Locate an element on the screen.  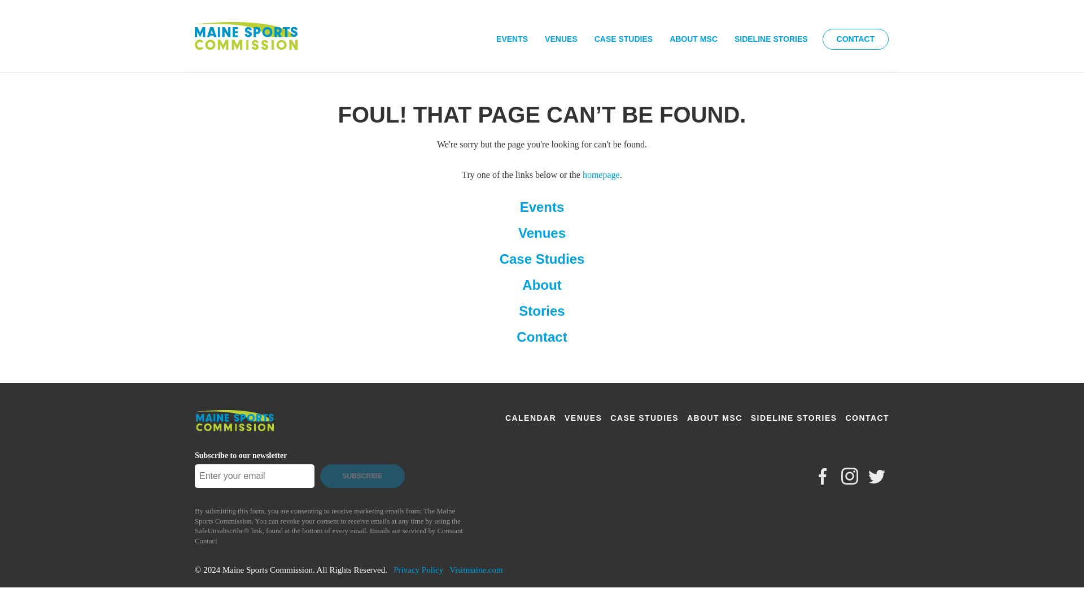
Maine Sports Commission is located at coordinates (245, 40).